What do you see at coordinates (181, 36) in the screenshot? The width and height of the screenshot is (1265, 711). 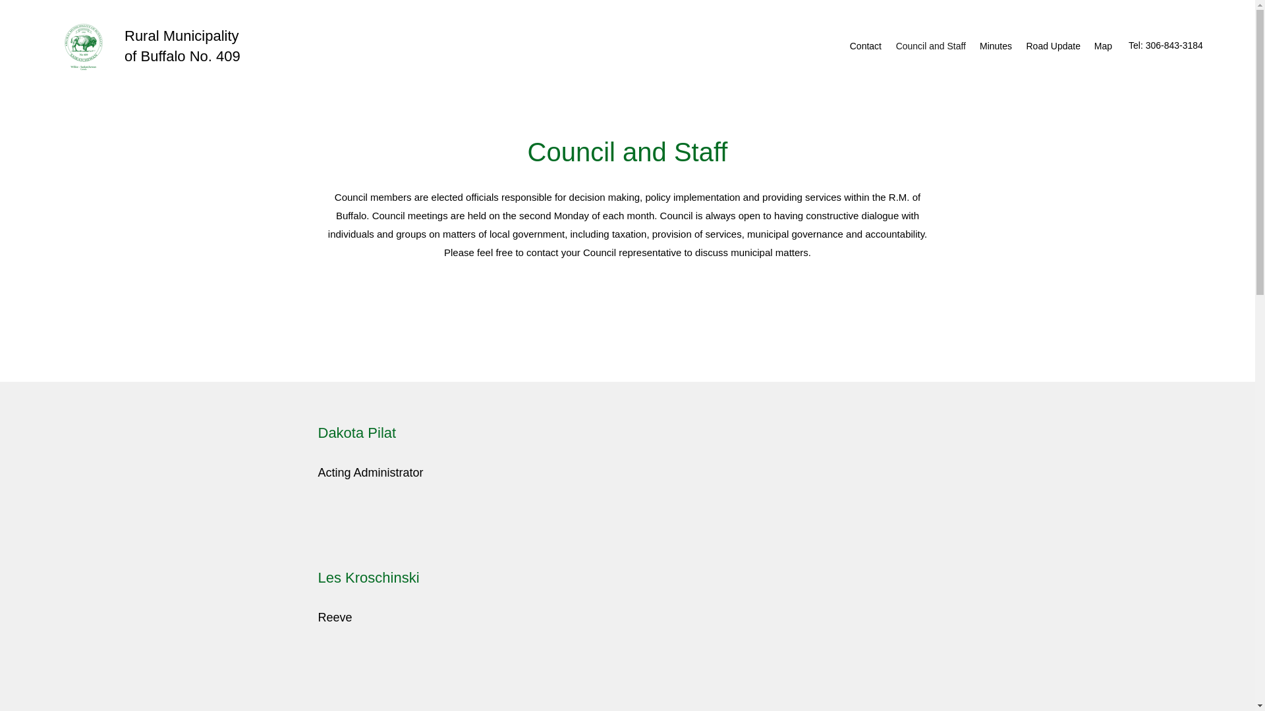 I see `Rural Municipality` at bounding box center [181, 36].